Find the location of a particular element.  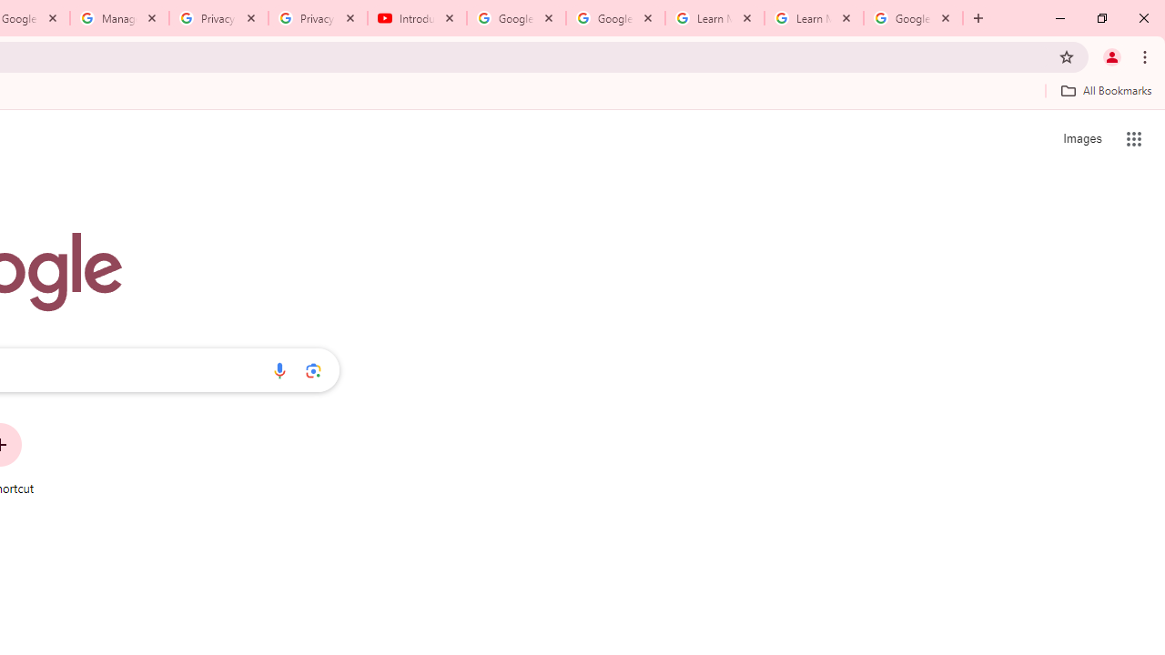

Google Account Help is located at coordinates (517, 18).